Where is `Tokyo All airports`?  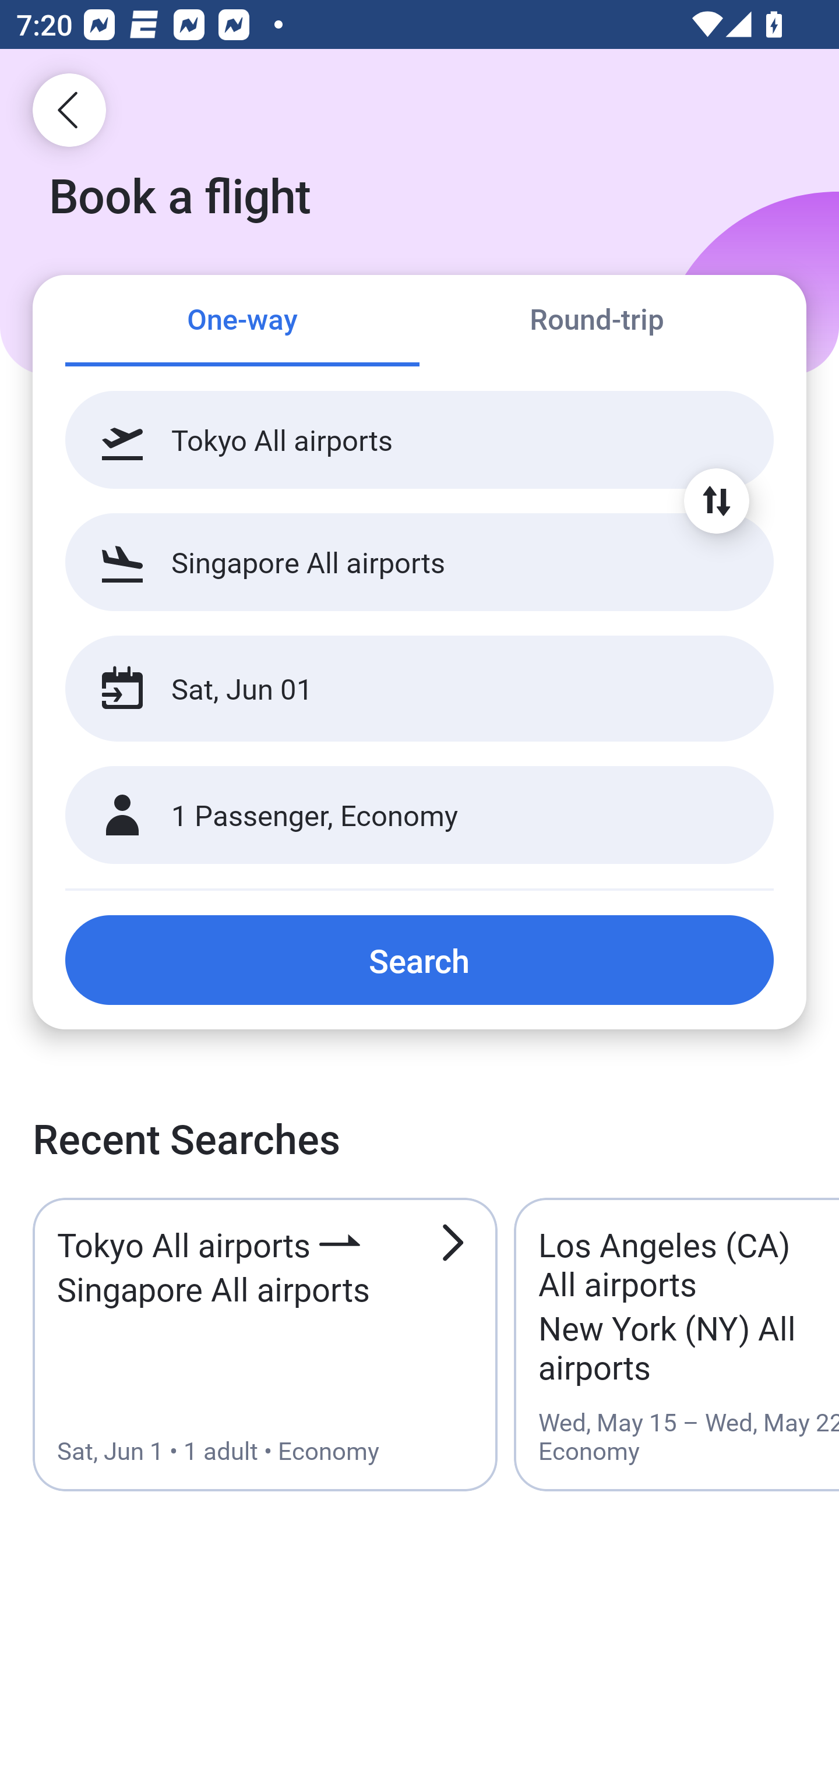 Tokyo All airports is located at coordinates (419, 440).